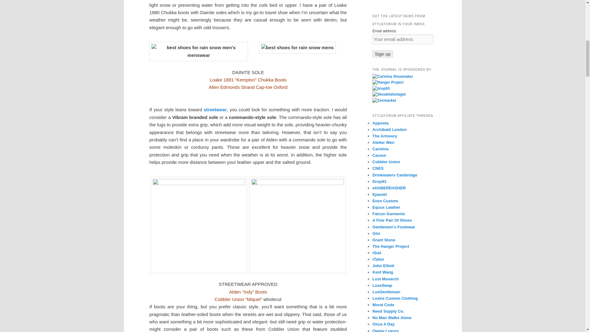 Image resolution: width=590 pixels, height=332 pixels. Describe the element at coordinates (215, 109) in the screenshot. I see `streetwear` at that location.